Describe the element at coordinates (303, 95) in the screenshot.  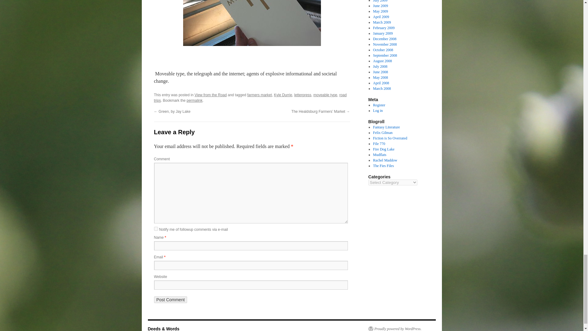
I see `letterpress` at that location.